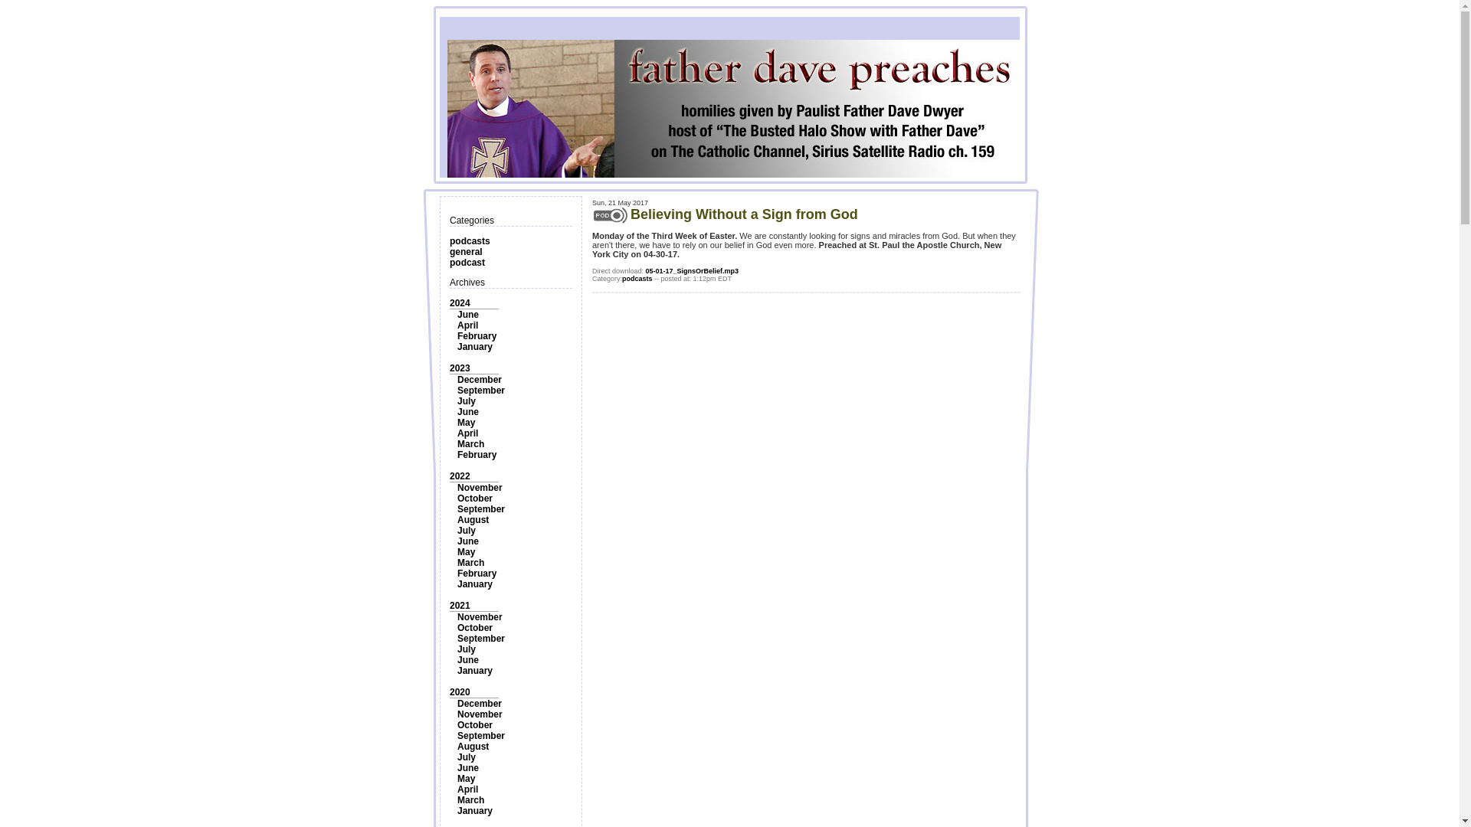  Describe the element at coordinates (468, 660) in the screenshot. I see `June` at that location.